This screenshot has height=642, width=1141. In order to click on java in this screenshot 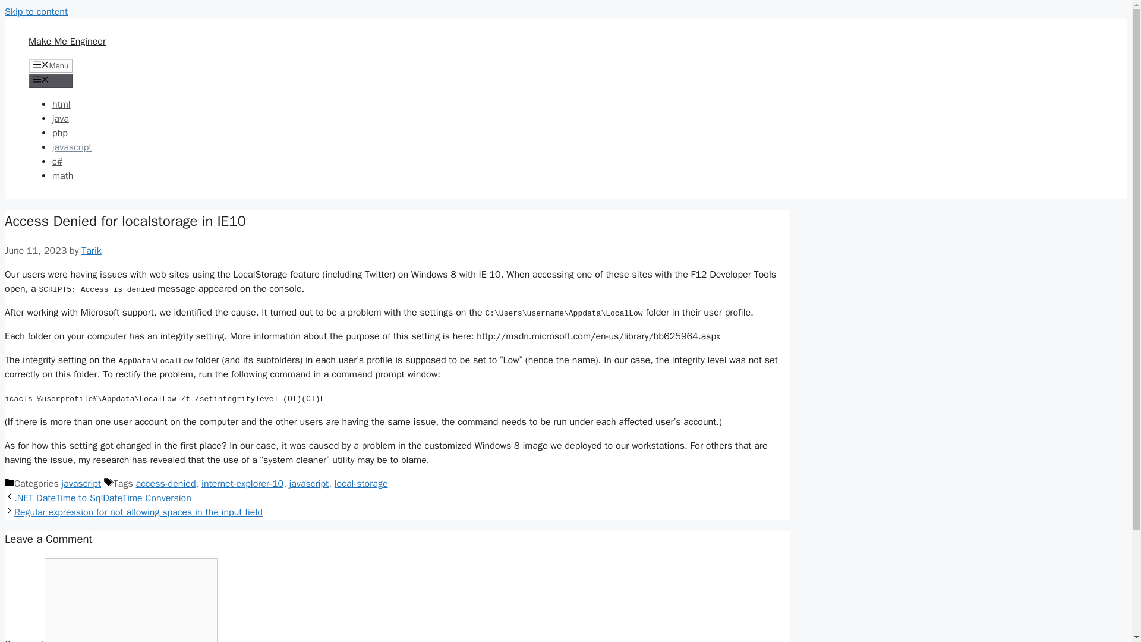, I will do `click(61, 119)`.